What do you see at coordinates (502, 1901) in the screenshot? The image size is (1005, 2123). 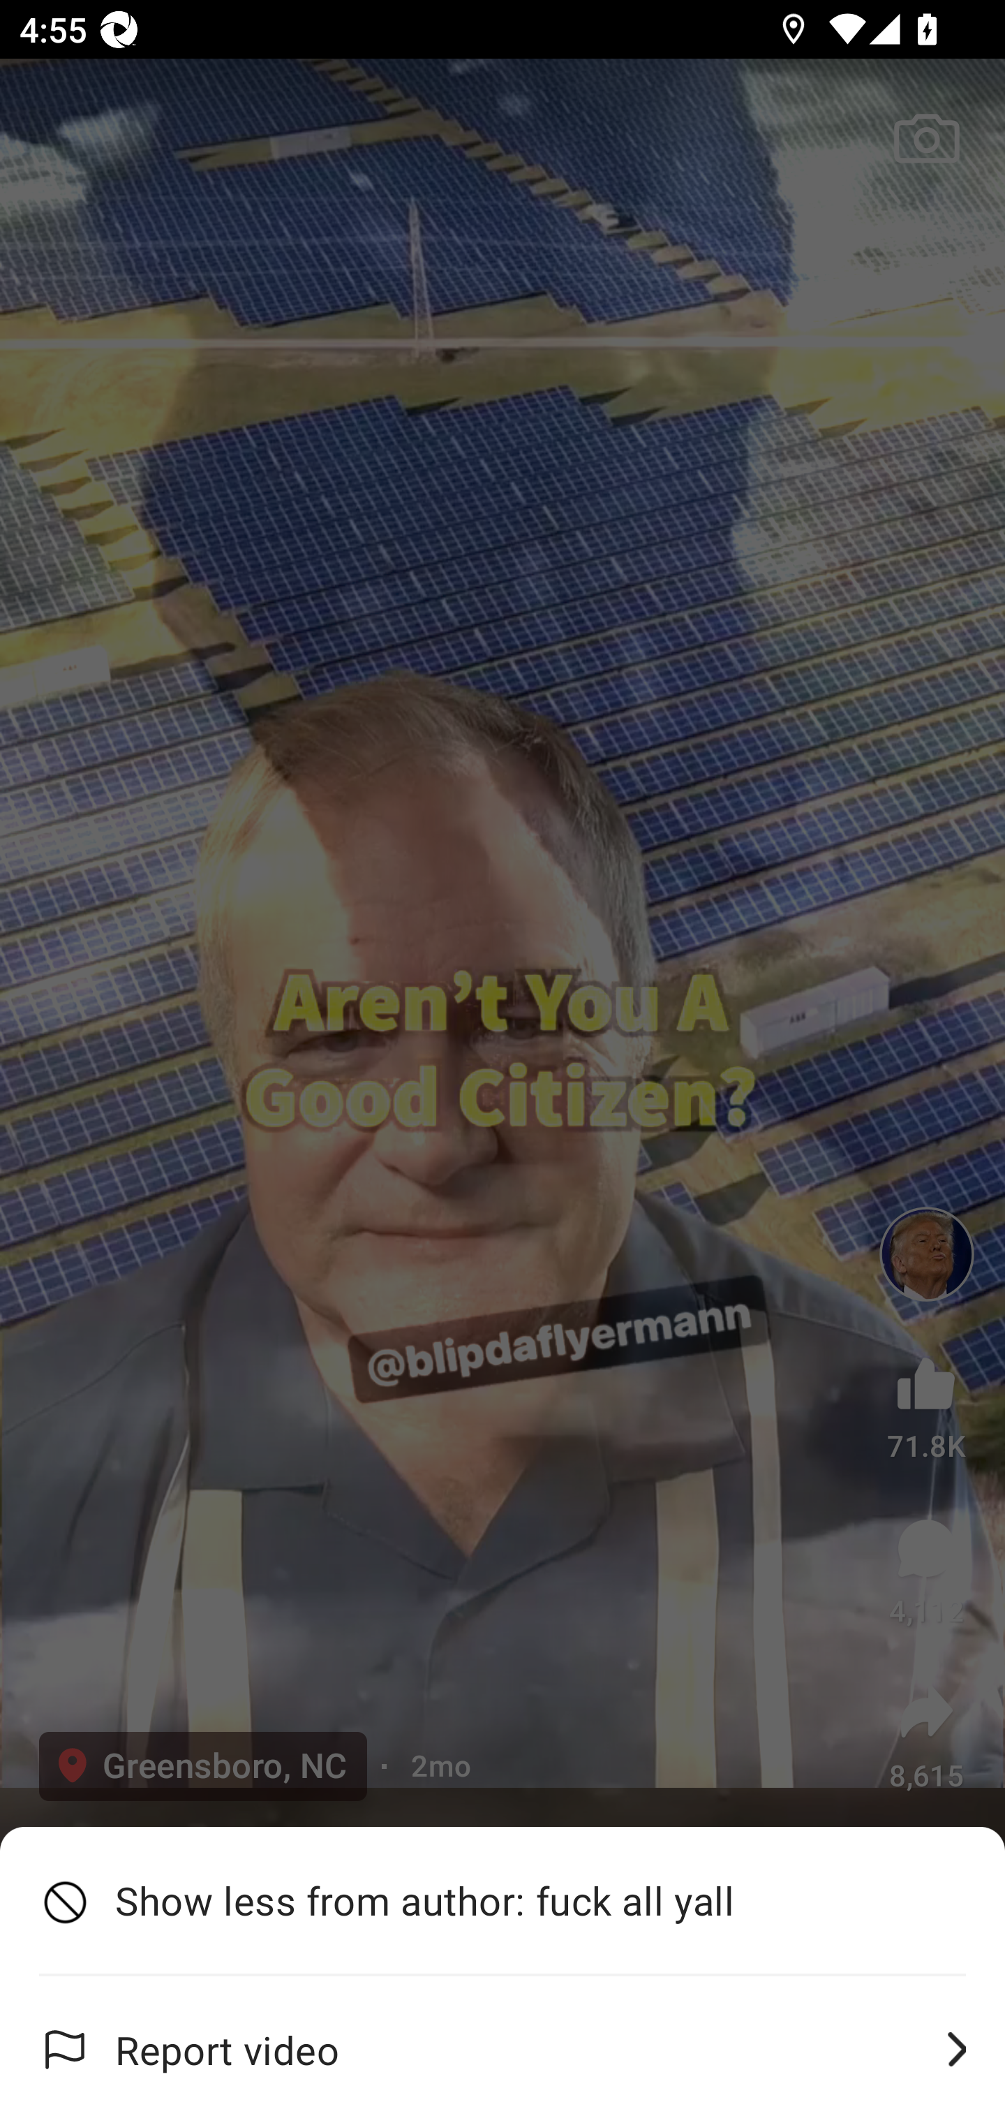 I see `Show less from author: fuck all yall` at bounding box center [502, 1901].